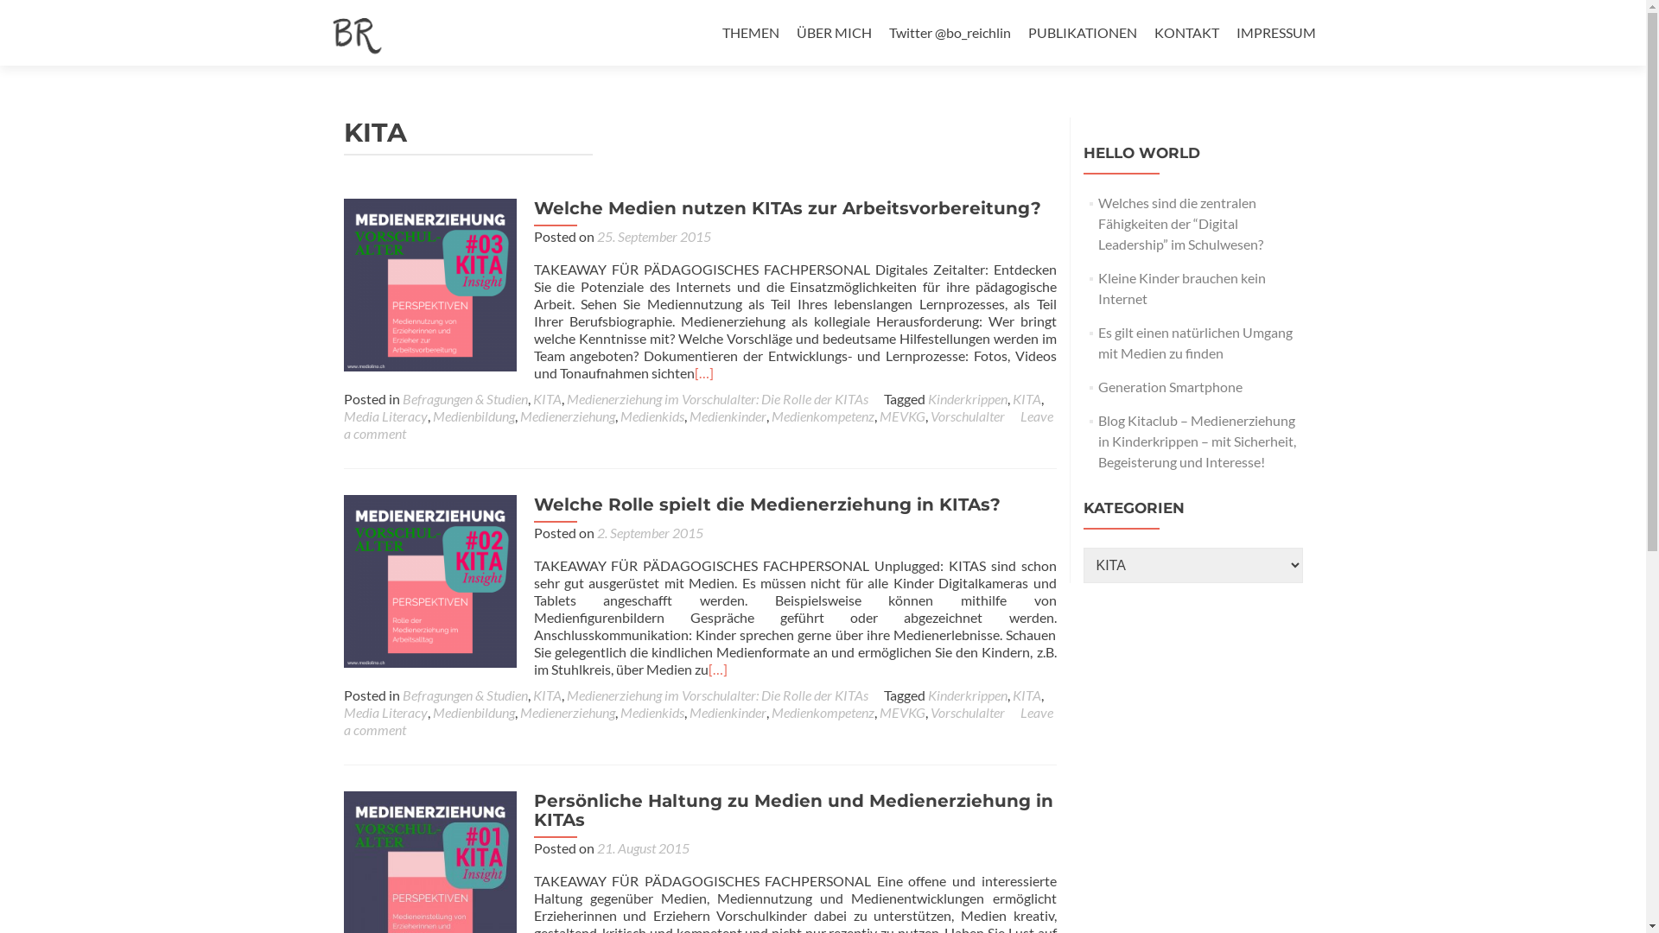  Describe the element at coordinates (652, 416) in the screenshot. I see `Medienkids` at that location.